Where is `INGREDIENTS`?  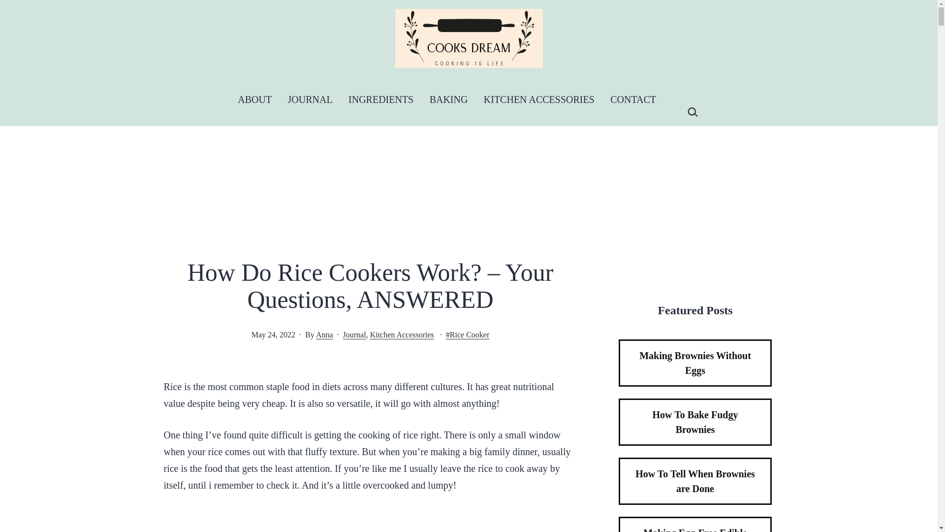 INGREDIENTS is located at coordinates (381, 100).